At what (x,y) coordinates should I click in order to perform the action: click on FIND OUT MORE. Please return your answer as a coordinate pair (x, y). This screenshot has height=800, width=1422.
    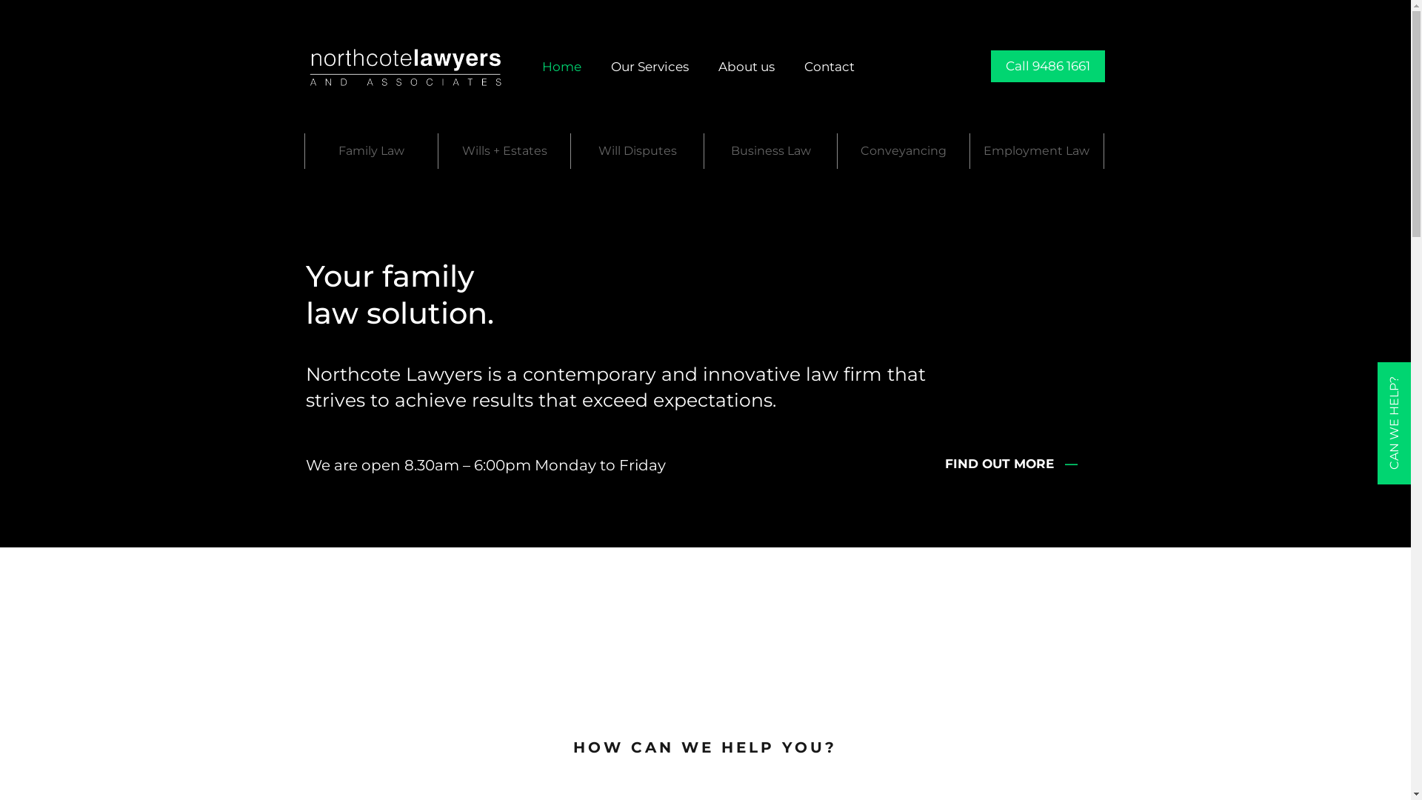
    Looking at the image, I should click on (1001, 464).